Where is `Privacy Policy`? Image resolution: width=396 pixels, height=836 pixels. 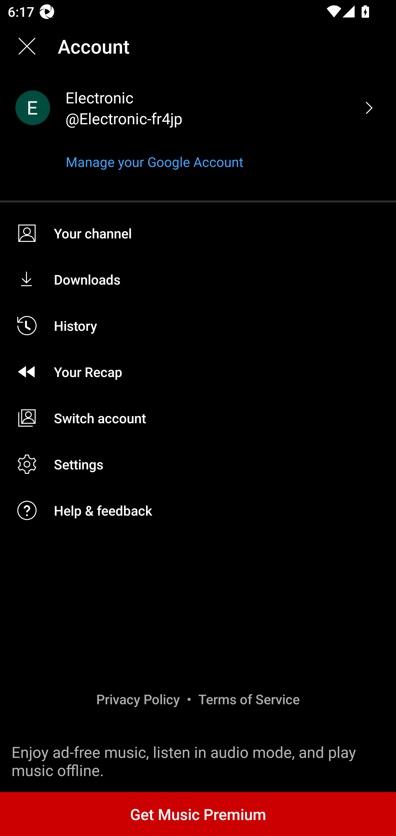 Privacy Policy is located at coordinates (138, 699).